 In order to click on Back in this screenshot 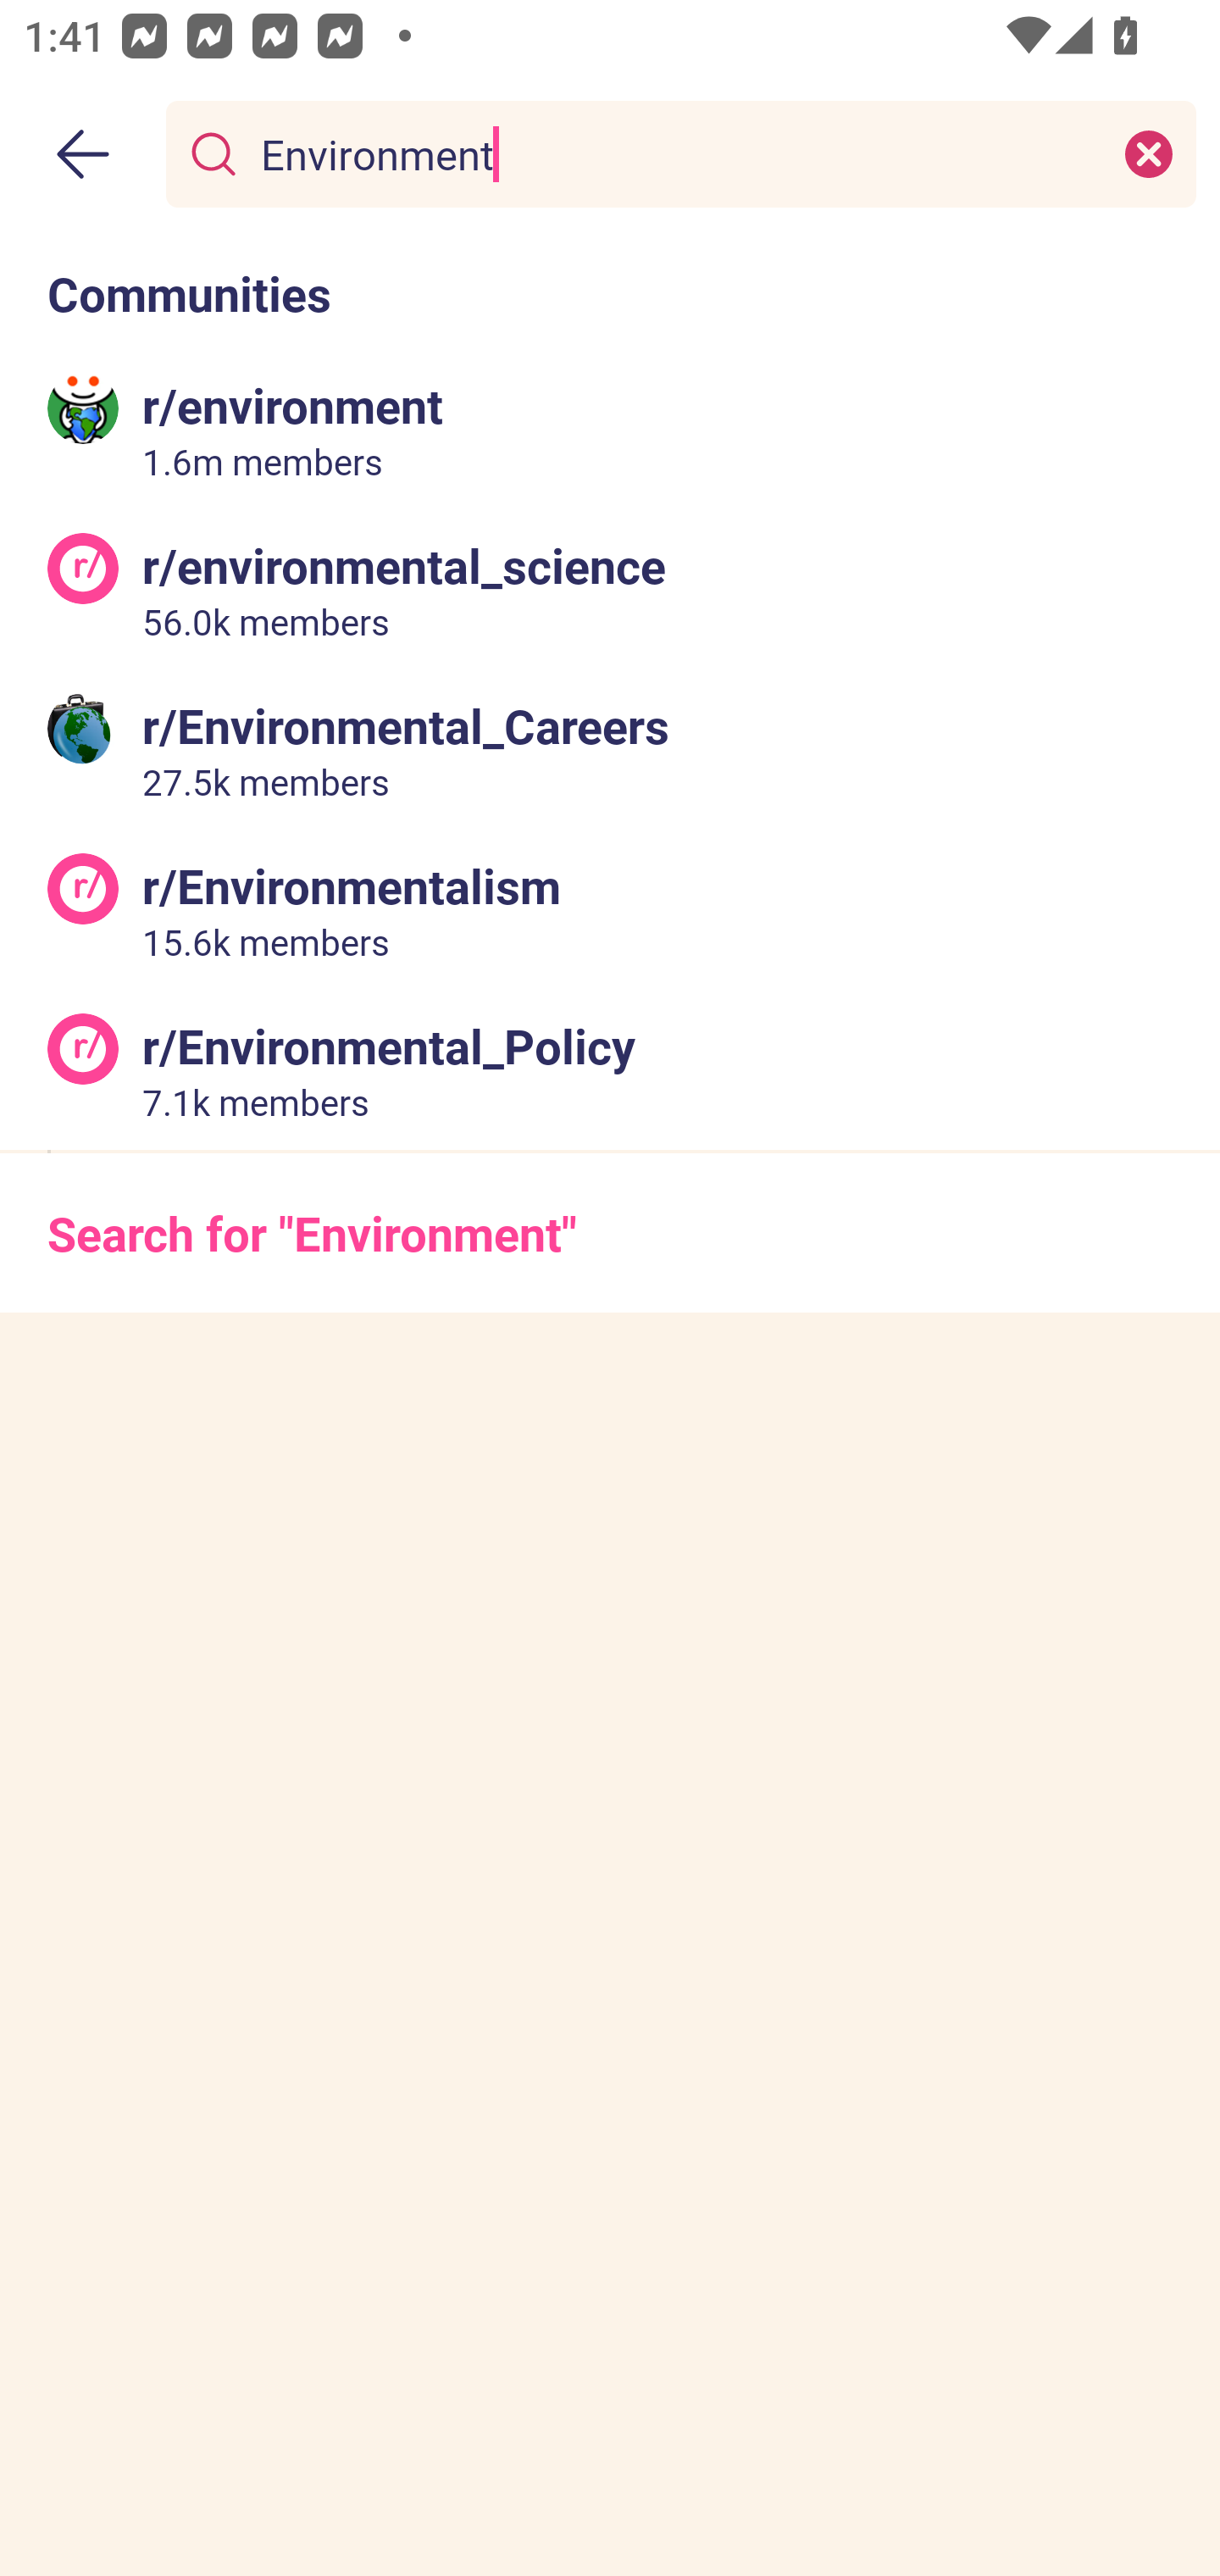, I will do `click(83, 154)`.